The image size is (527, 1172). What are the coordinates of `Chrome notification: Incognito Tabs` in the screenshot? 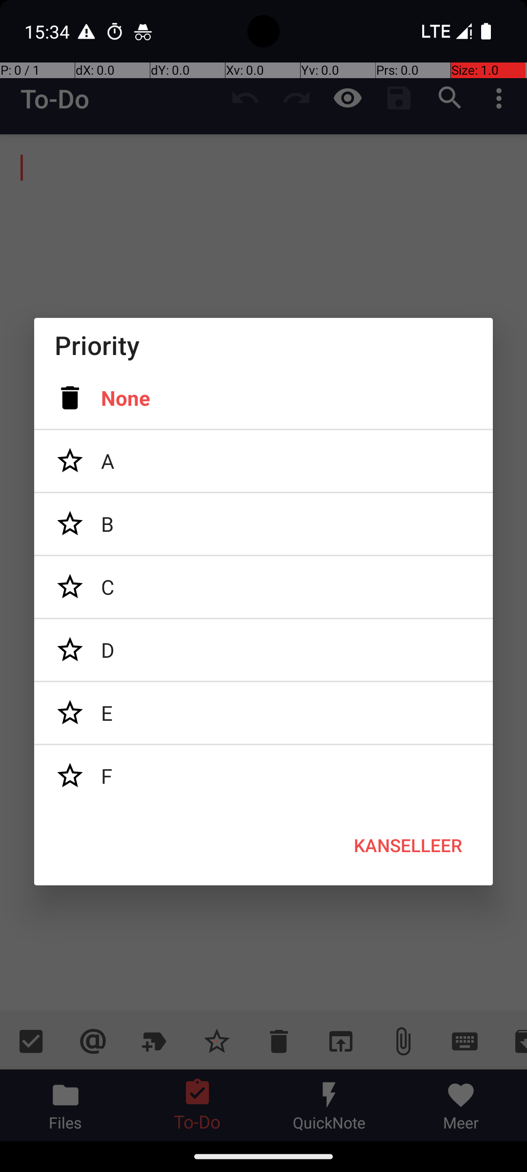 It's located at (143, 31).